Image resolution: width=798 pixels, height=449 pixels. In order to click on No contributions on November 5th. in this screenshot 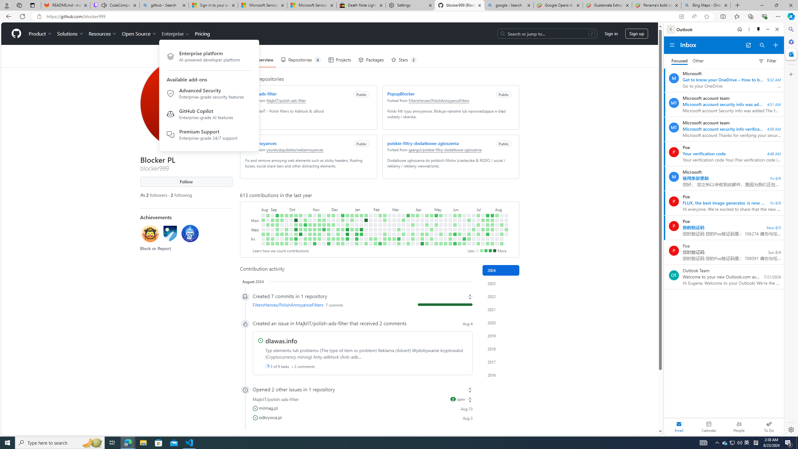, I will do `click(314, 215)`.